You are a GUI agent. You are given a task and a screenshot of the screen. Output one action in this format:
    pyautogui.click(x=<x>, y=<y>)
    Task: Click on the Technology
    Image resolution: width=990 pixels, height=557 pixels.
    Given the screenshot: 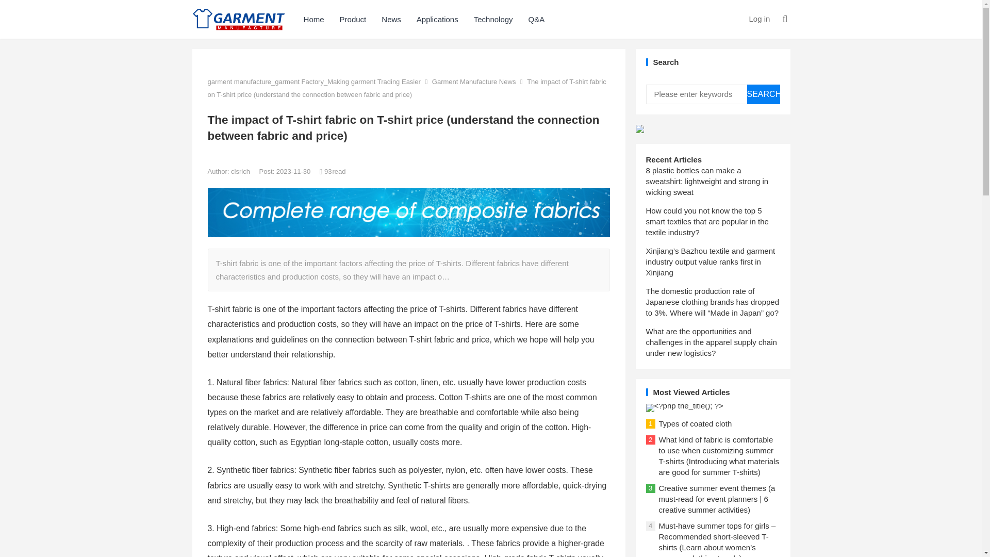 What is the action you would take?
    pyautogui.click(x=493, y=19)
    